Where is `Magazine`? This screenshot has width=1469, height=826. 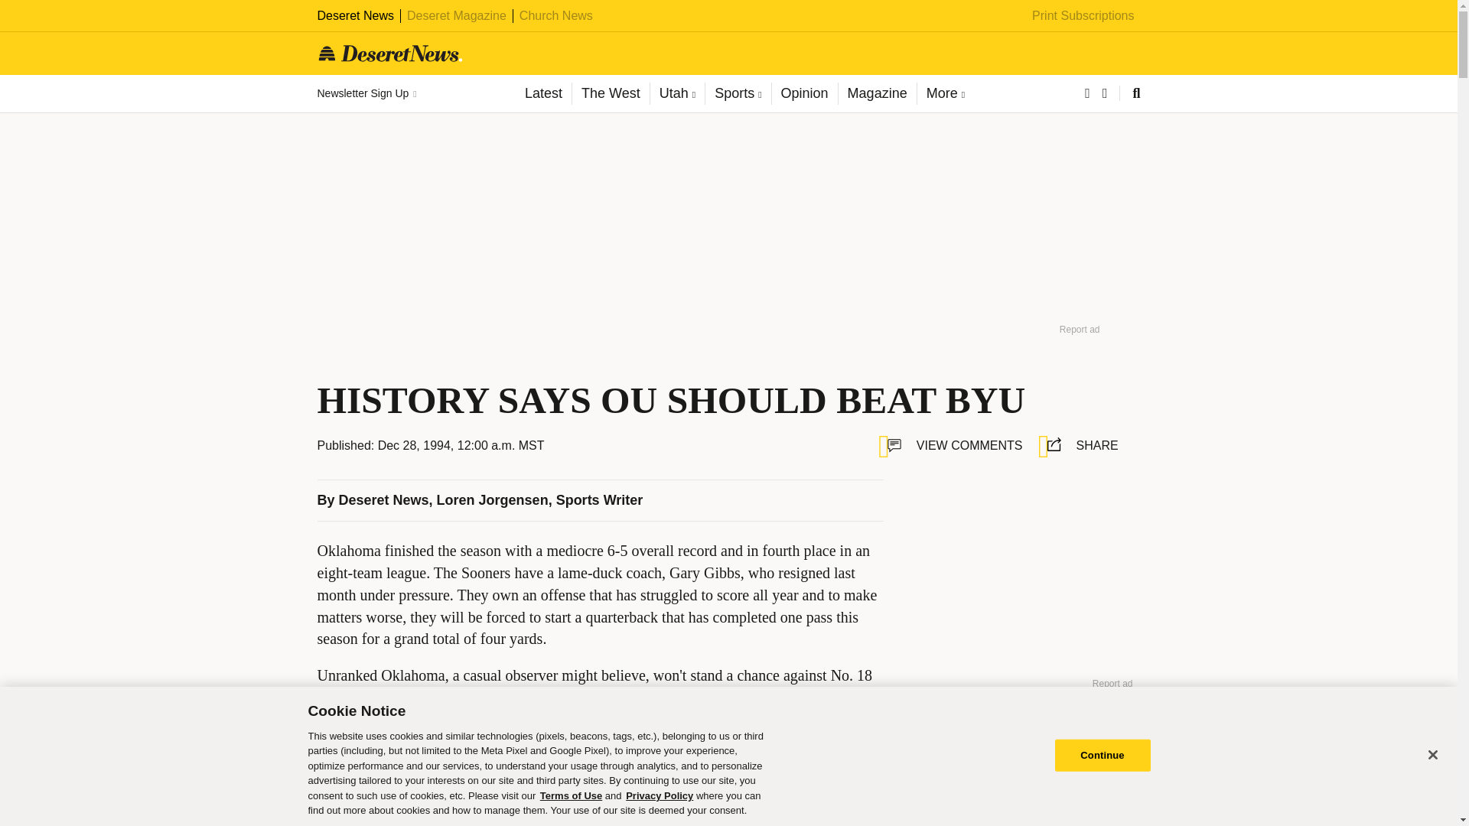
Magazine is located at coordinates (877, 93).